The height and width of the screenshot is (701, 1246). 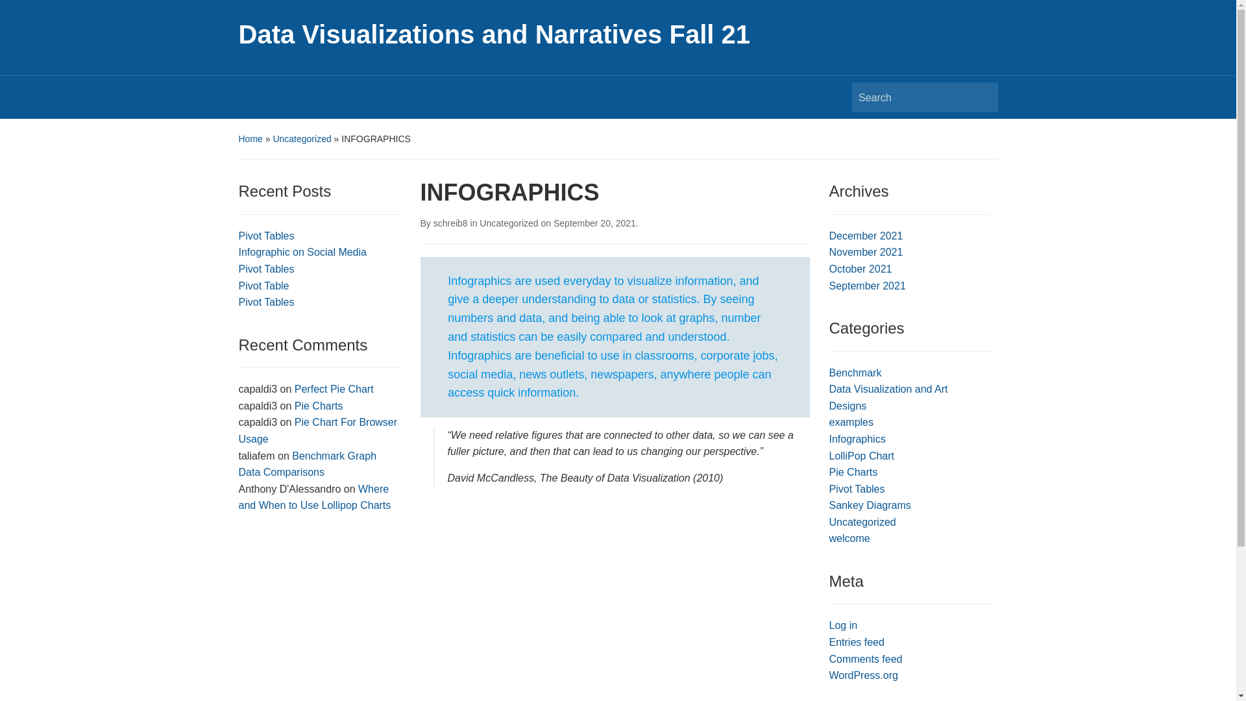 I want to click on David McCandless: The beauty of data visualization, so click(x=615, y=598).